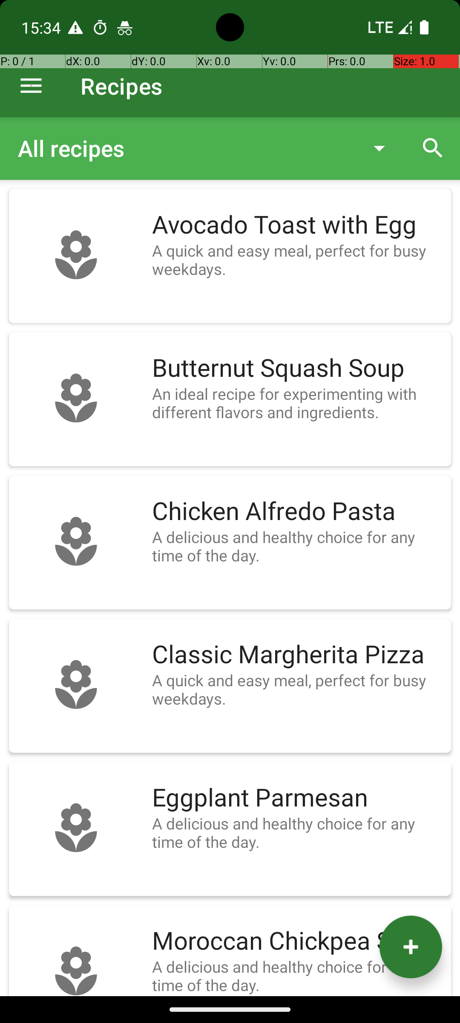 The width and height of the screenshot is (460, 1023). Describe the element at coordinates (297, 798) in the screenshot. I see `Eggplant Parmesan` at that location.